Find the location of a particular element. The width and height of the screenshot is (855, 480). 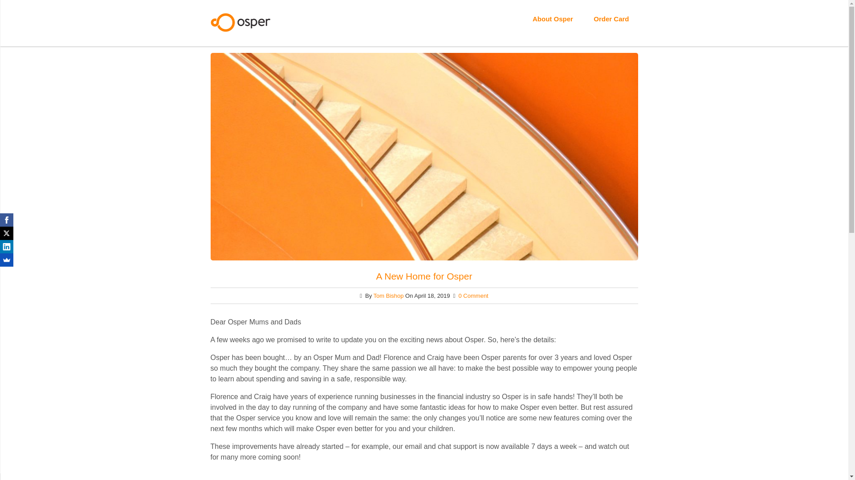

SumoMe is located at coordinates (7, 260).